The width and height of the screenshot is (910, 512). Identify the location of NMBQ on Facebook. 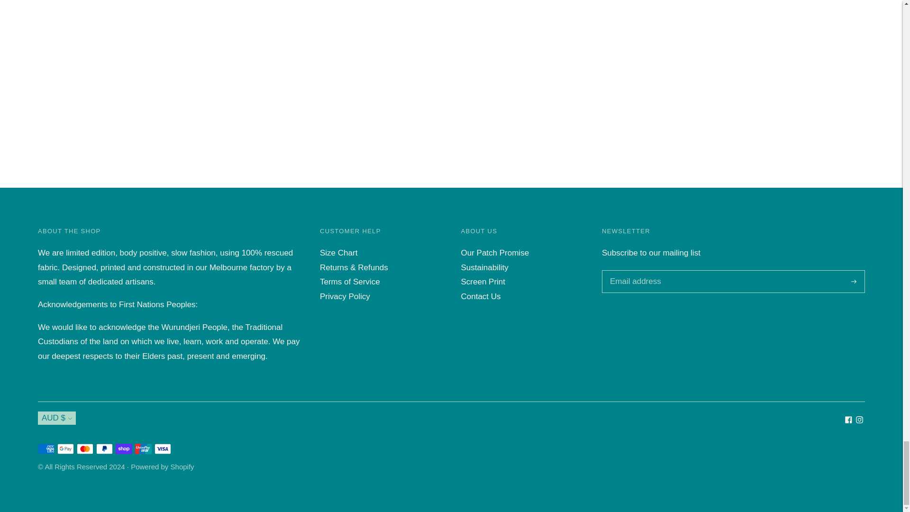
(848, 421).